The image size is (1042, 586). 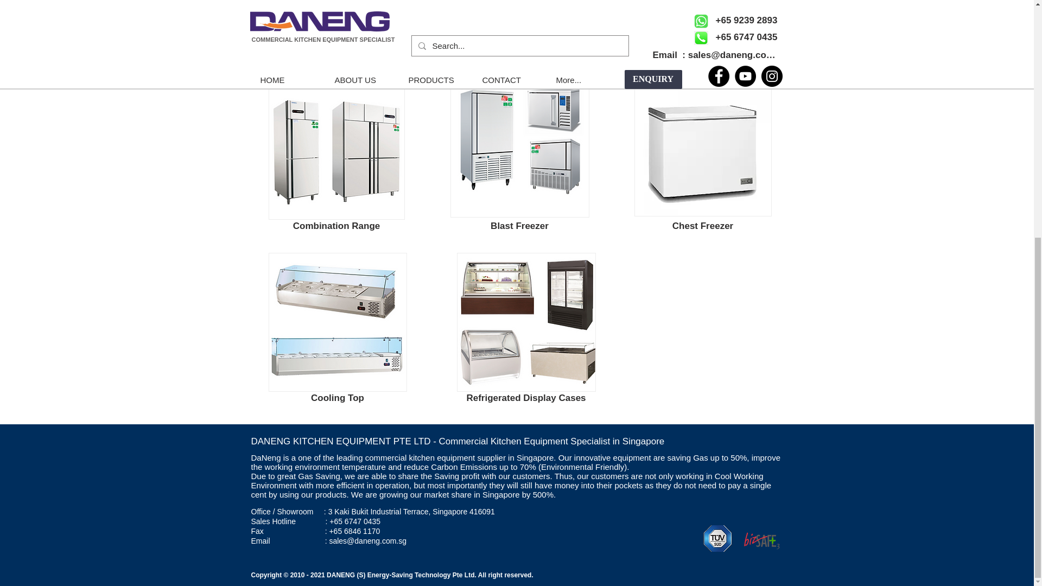 What do you see at coordinates (520, 26) in the screenshot?
I see `Upright Range` at bounding box center [520, 26].